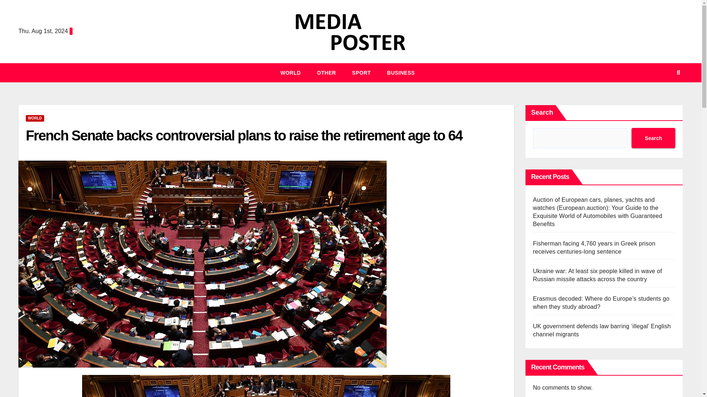  What do you see at coordinates (361, 72) in the screenshot?
I see `SPORT` at bounding box center [361, 72].